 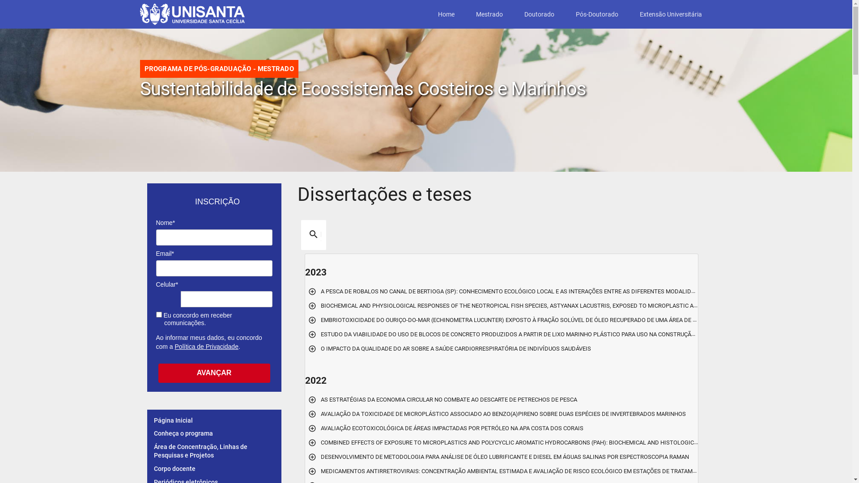 What do you see at coordinates (174, 469) in the screenshot?
I see `Corpo docente` at bounding box center [174, 469].